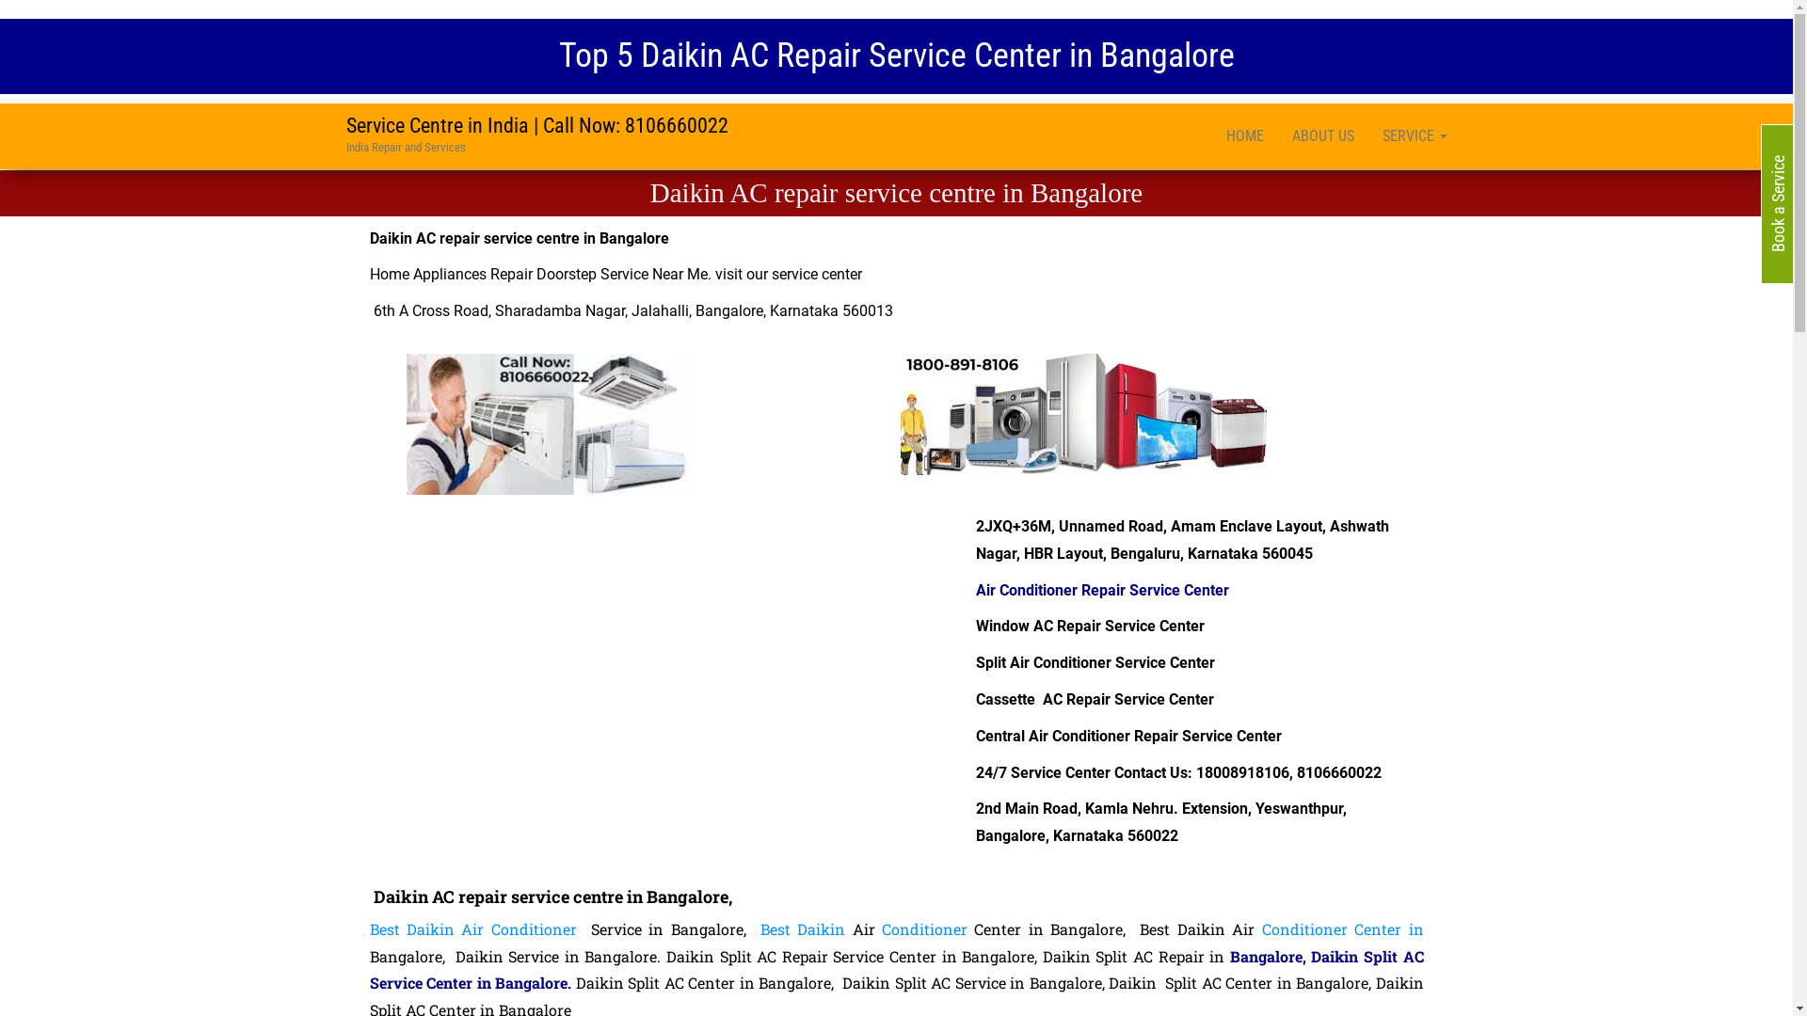 This screenshot has height=1016, width=1807. Describe the element at coordinates (1105, 591) in the screenshot. I see `Air Conditioner Repair Service Center ` at that location.